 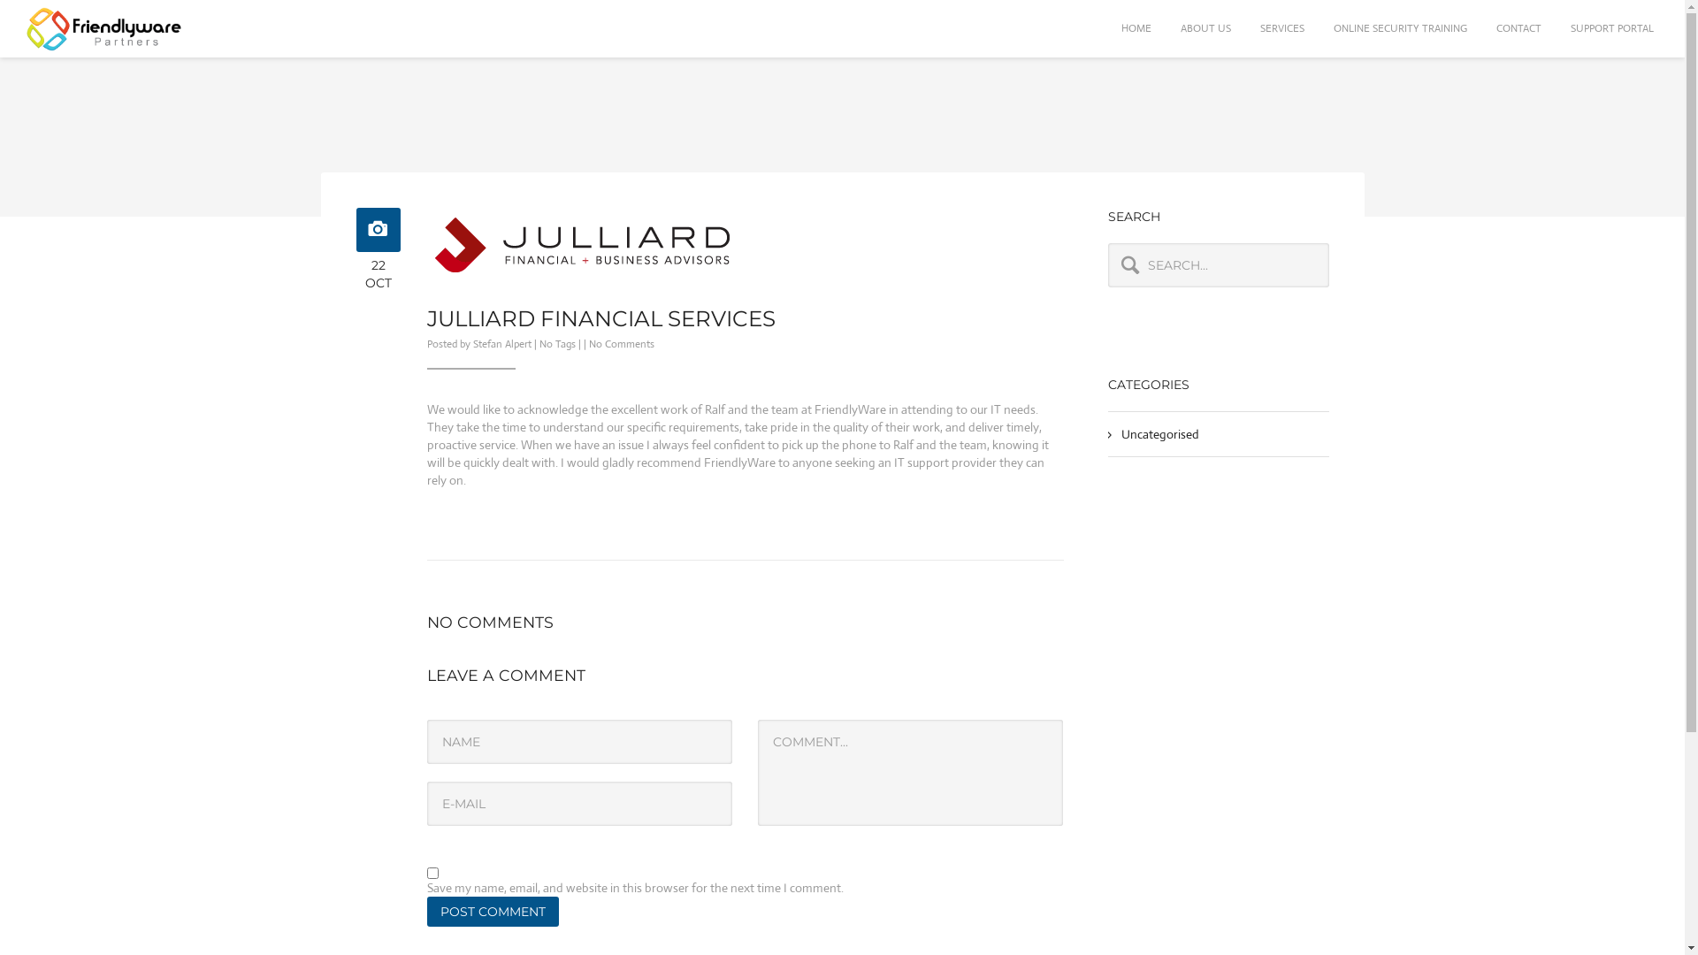 I want to click on ABOUT US, so click(x=1206, y=28).